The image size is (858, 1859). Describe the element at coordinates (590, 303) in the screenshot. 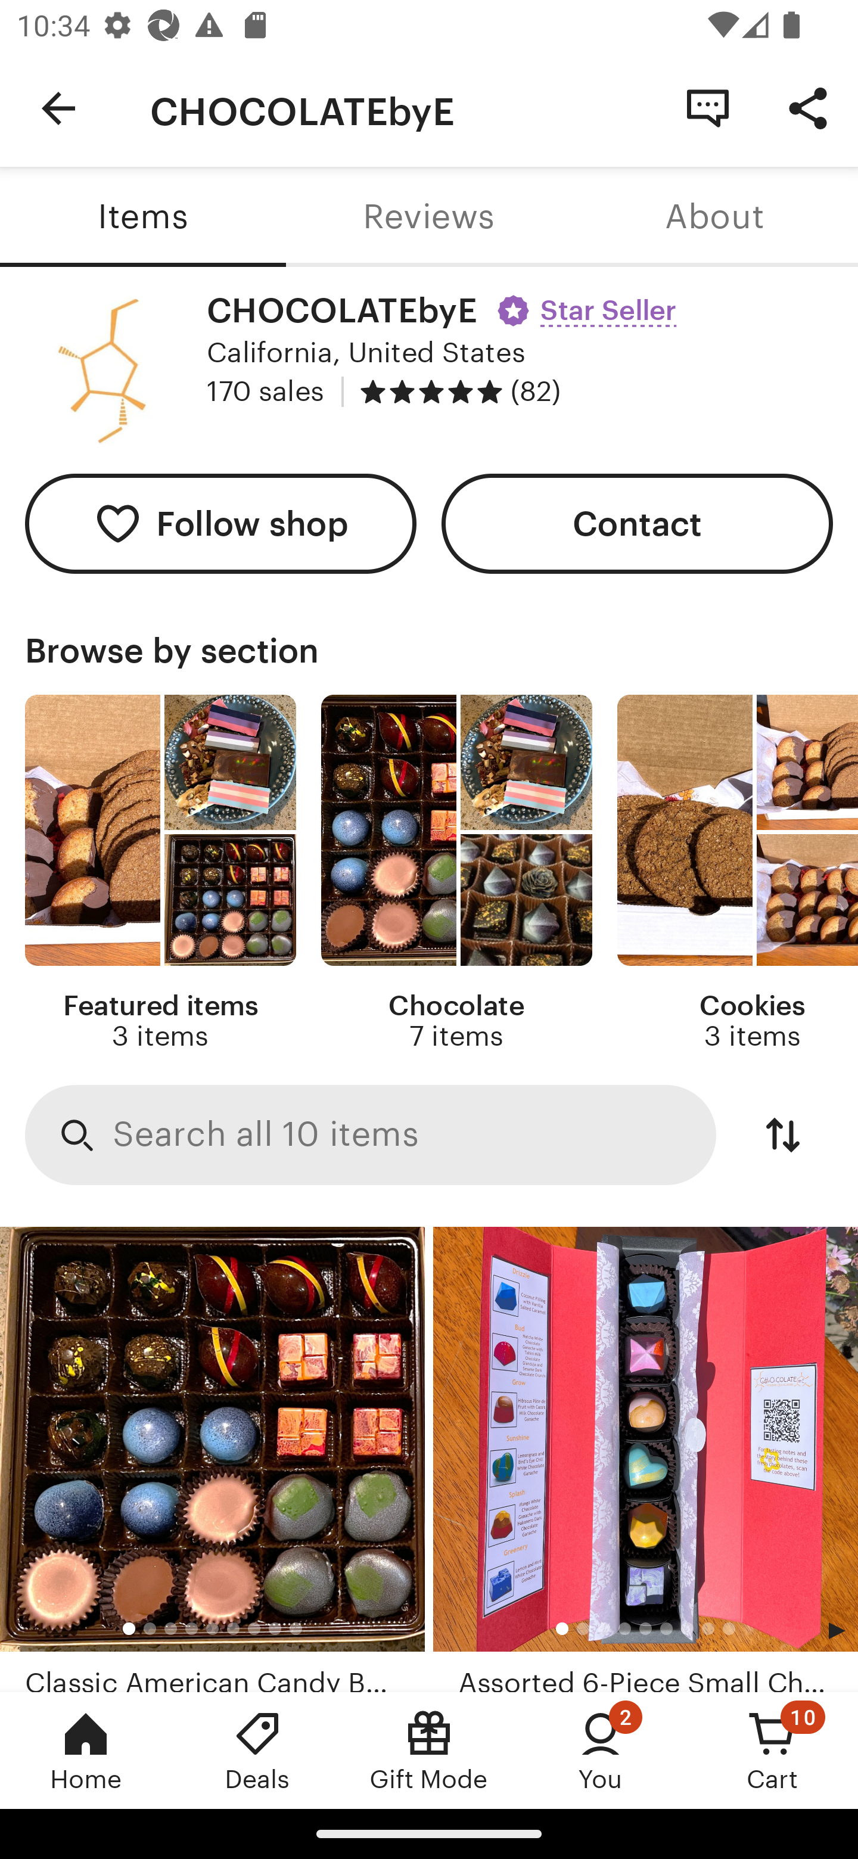

I see `Star Seller` at that location.